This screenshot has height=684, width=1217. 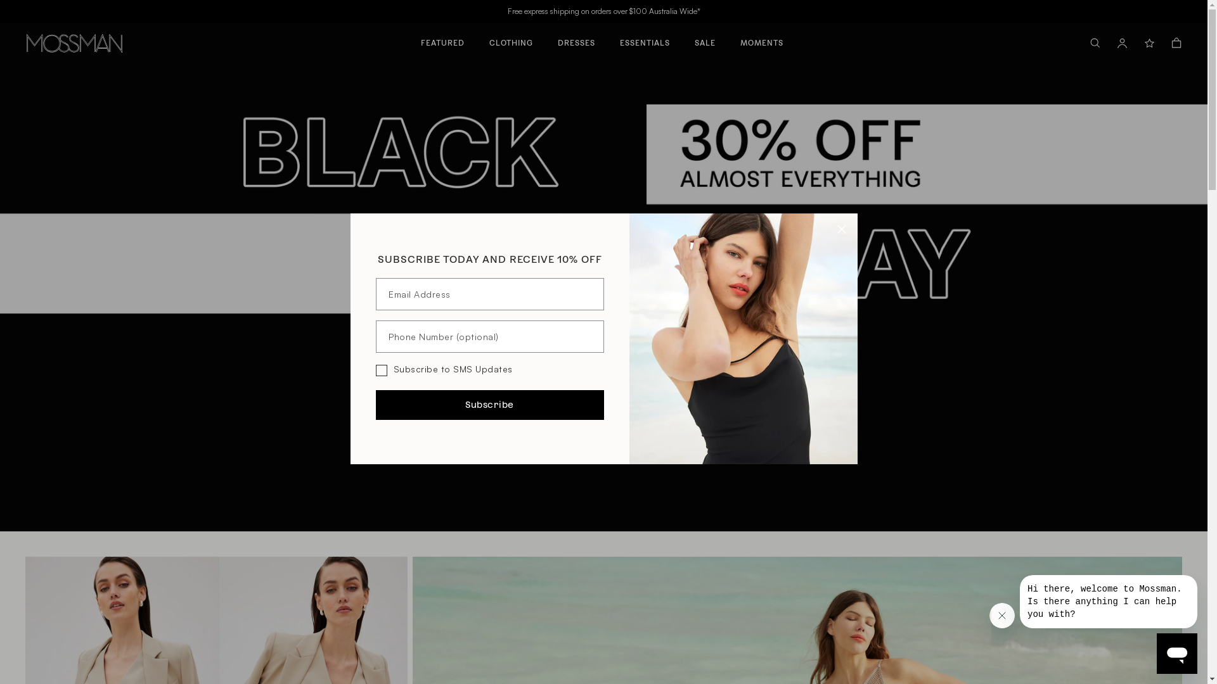 What do you see at coordinates (442, 38) in the screenshot?
I see `FEATURED` at bounding box center [442, 38].